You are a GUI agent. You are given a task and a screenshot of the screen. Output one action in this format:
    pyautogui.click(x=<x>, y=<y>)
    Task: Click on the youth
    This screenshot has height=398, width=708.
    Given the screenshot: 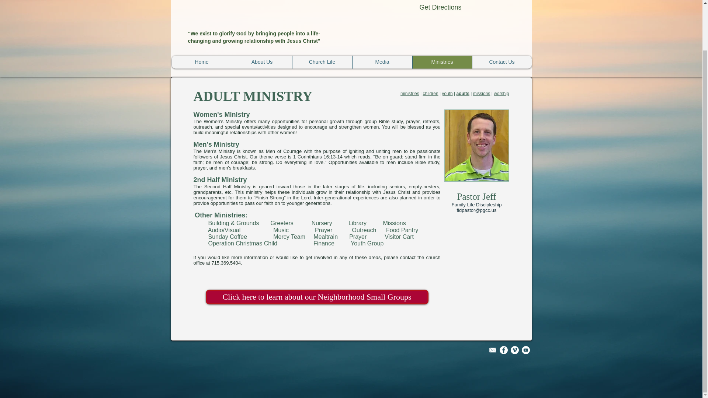 What is the action you would take?
    pyautogui.click(x=447, y=94)
    